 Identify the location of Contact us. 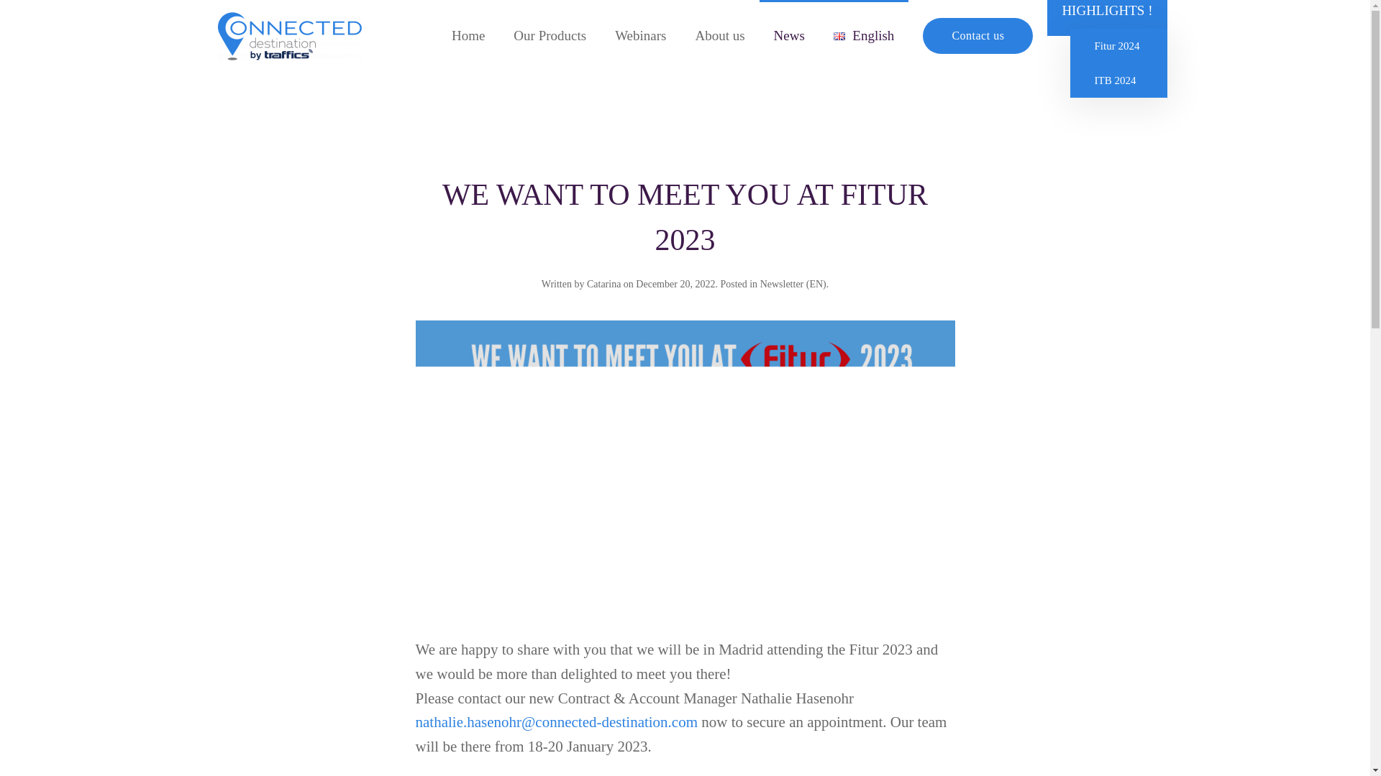
(977, 35).